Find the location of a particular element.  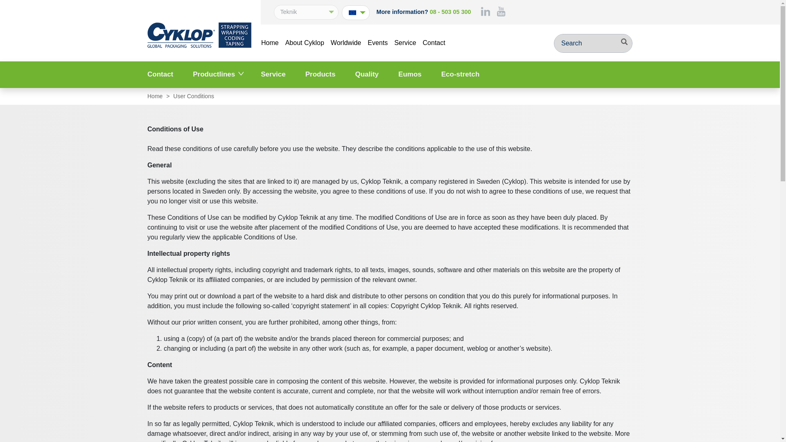

Home is located at coordinates (270, 43).